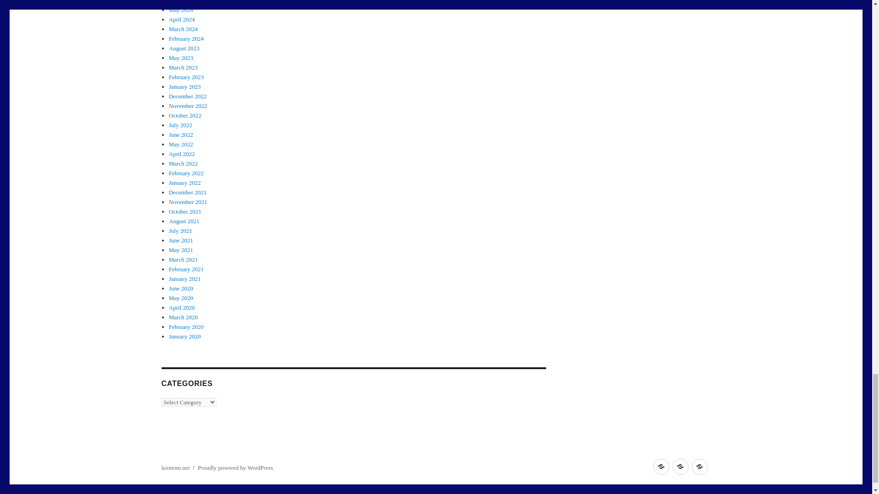  What do you see at coordinates (181, 10) in the screenshot?
I see `May 2024` at bounding box center [181, 10].